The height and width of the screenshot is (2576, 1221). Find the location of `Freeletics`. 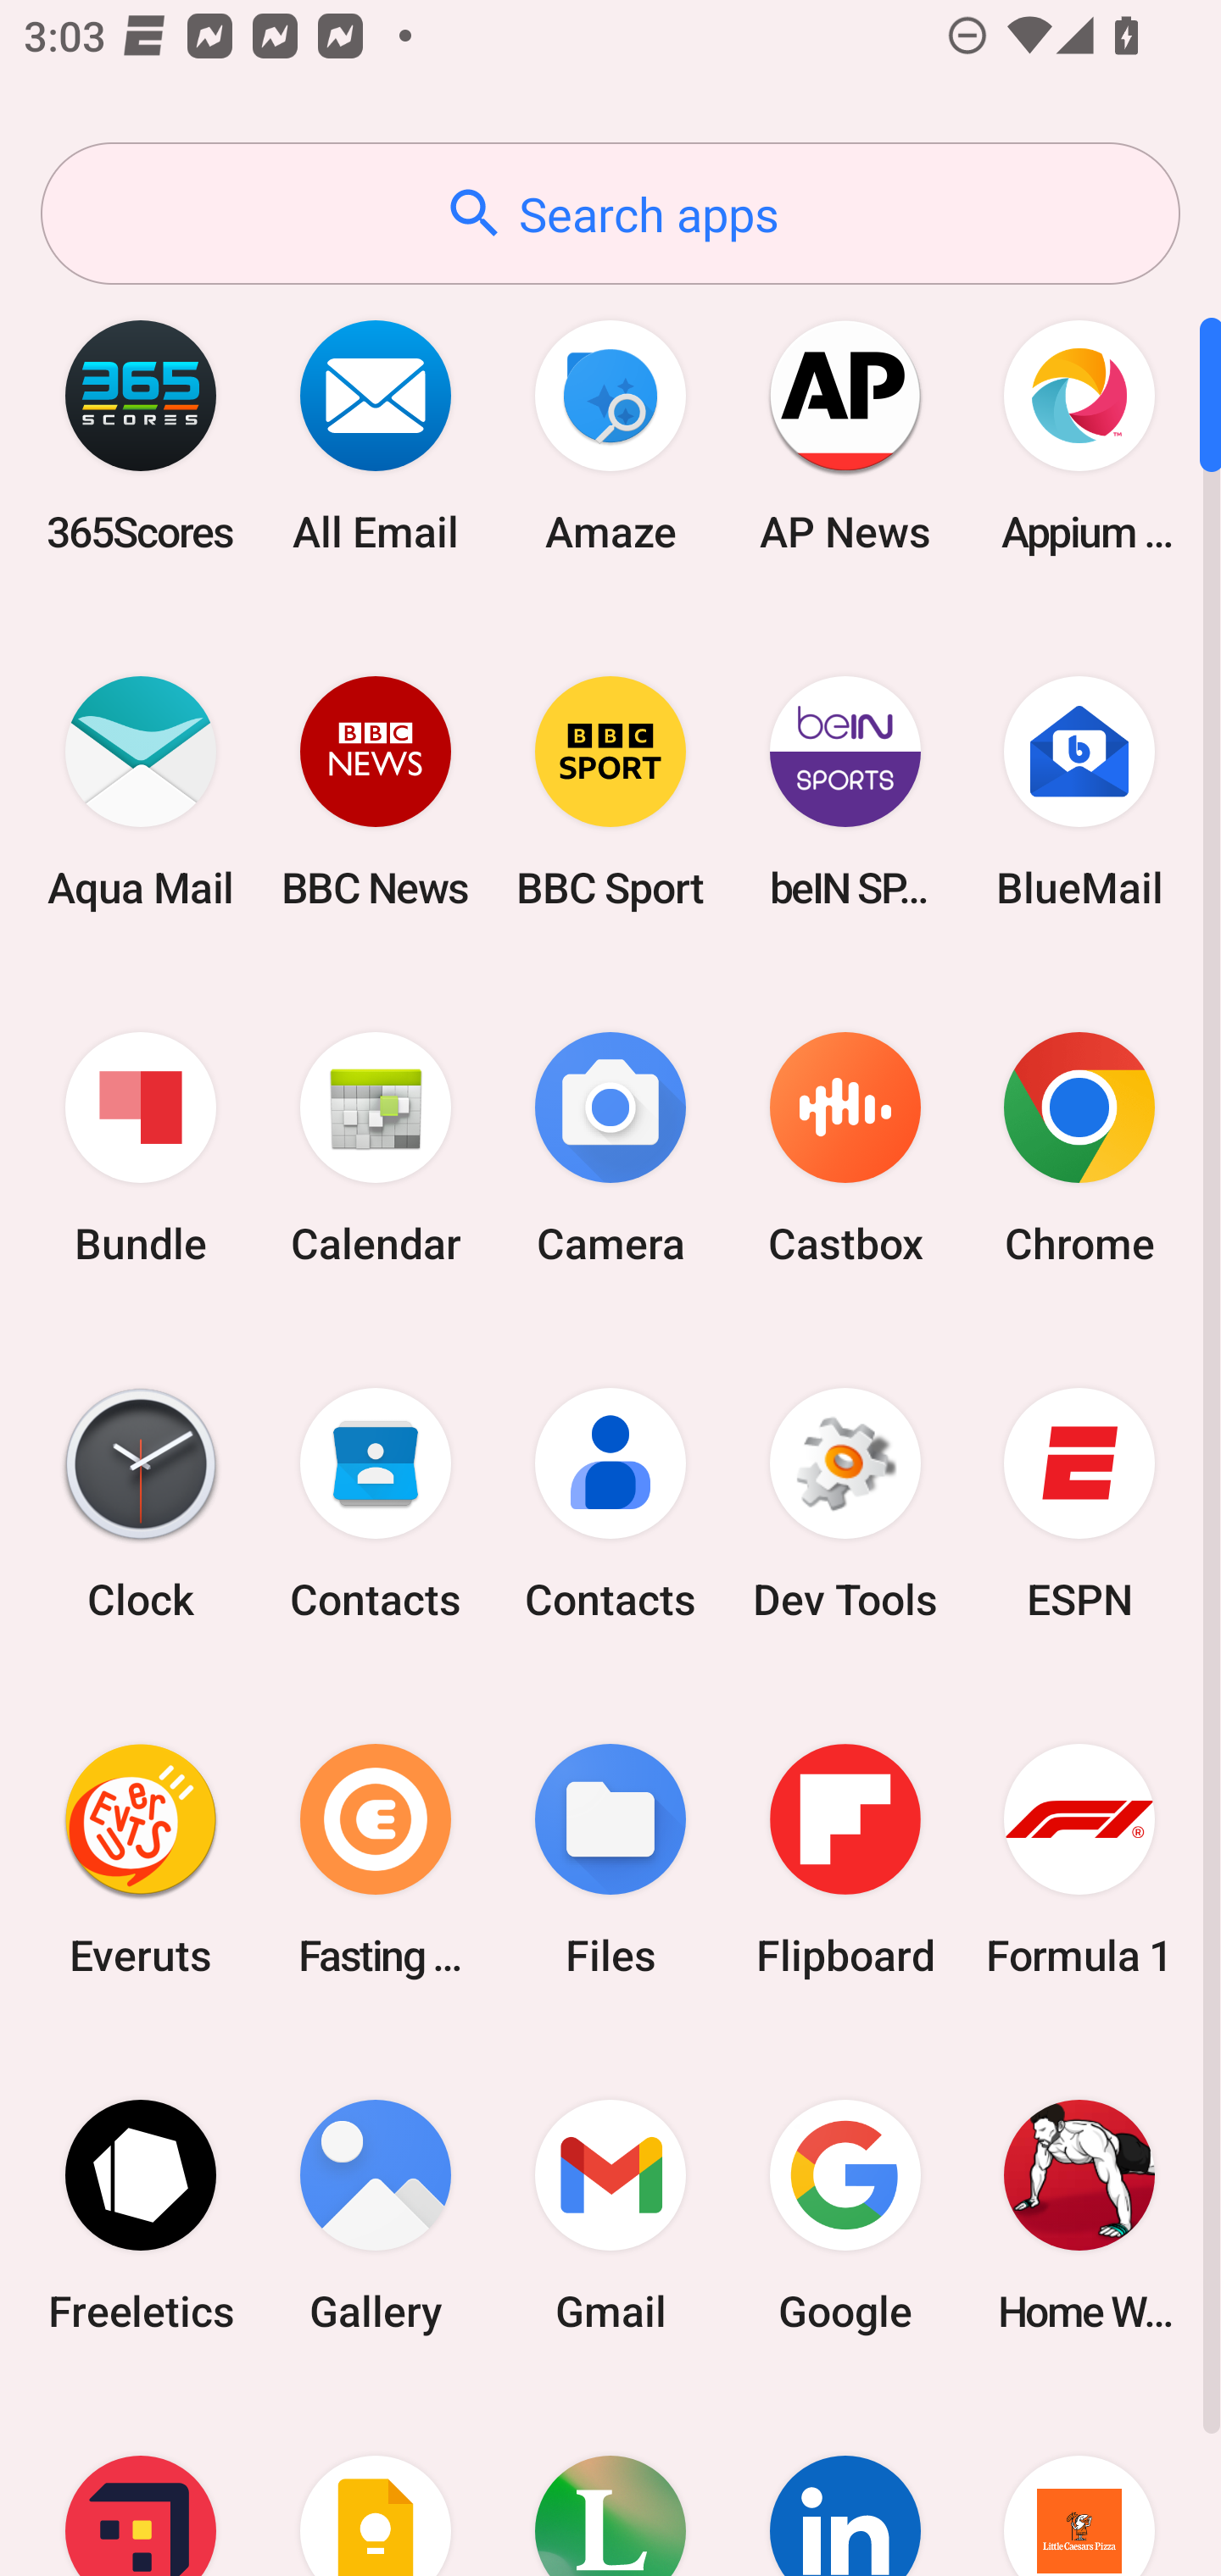

Freeletics is located at coordinates (141, 2215).